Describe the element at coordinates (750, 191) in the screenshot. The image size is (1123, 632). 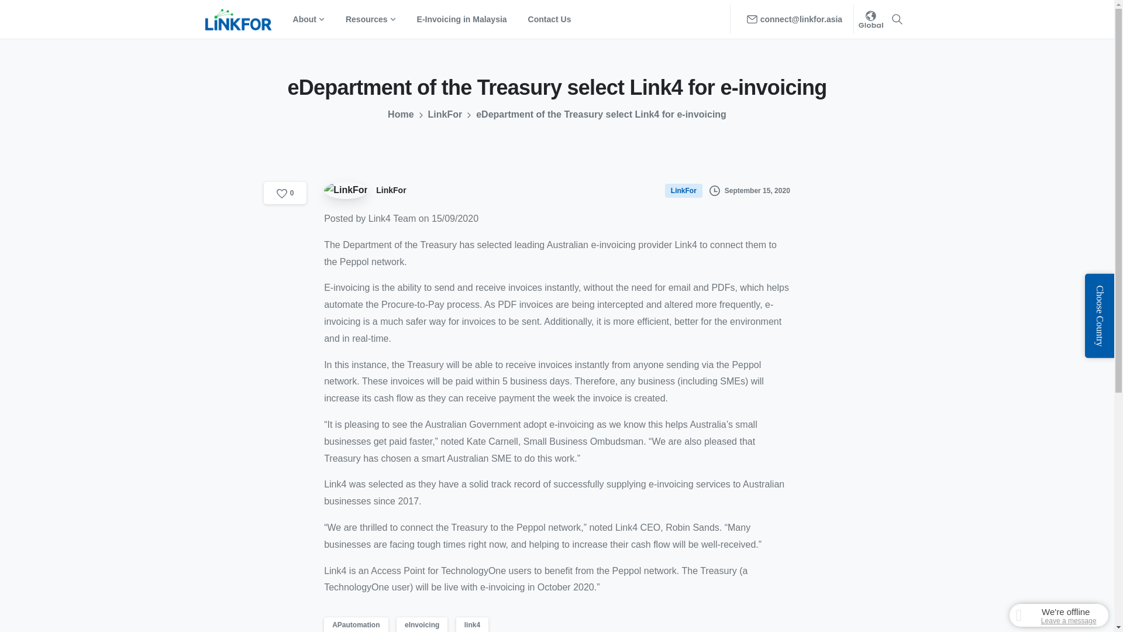
I see `September 15, 2020` at that location.